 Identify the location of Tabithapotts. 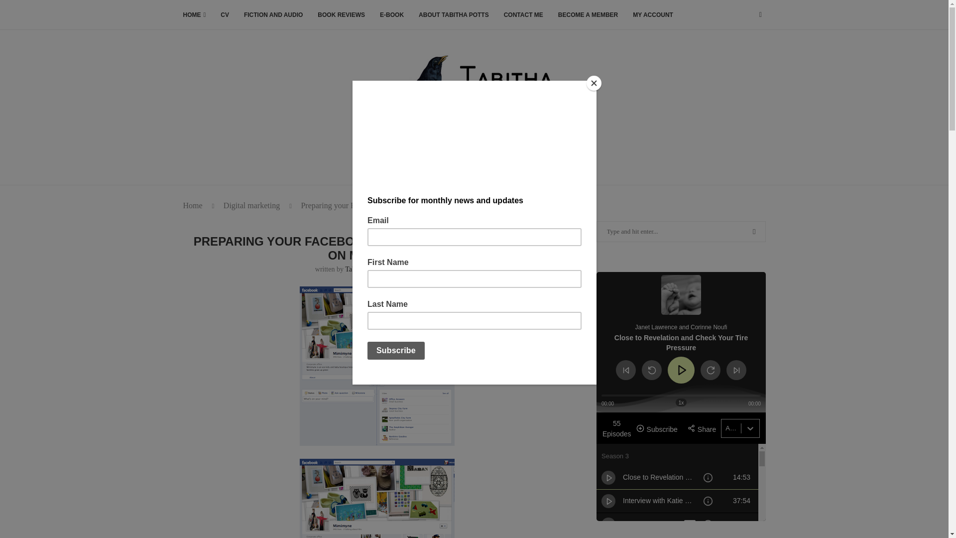
(362, 269).